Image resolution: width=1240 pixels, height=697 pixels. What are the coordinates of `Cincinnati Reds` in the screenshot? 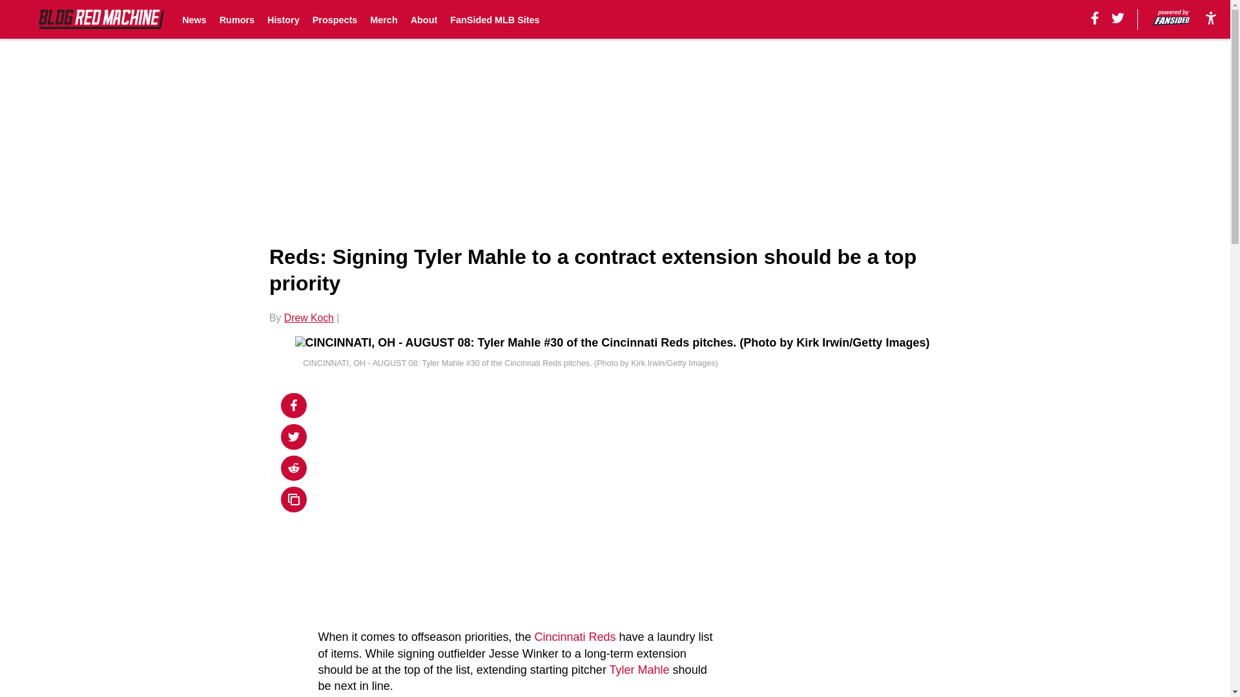 It's located at (575, 636).